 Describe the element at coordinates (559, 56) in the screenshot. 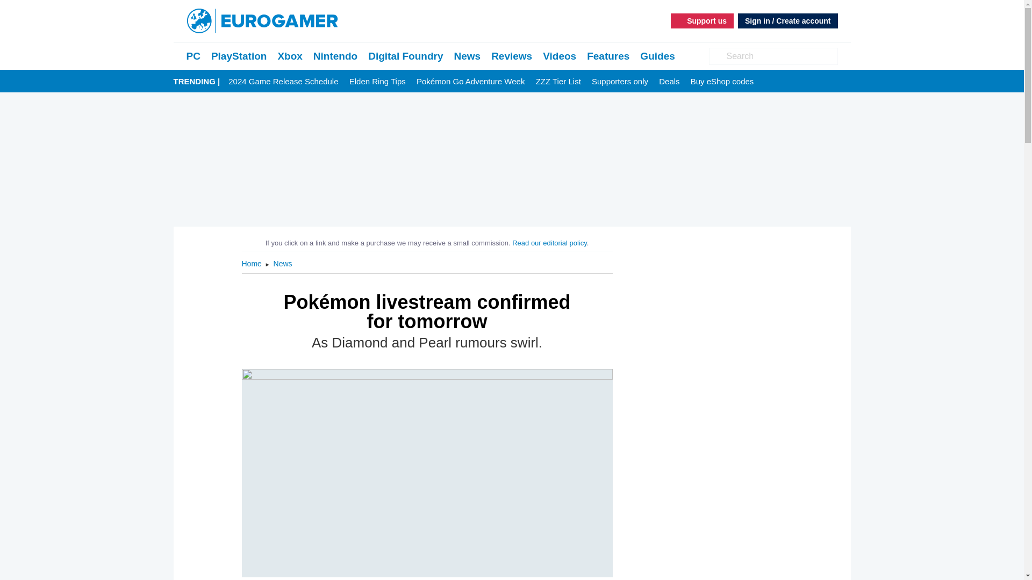

I see `Videos` at that location.